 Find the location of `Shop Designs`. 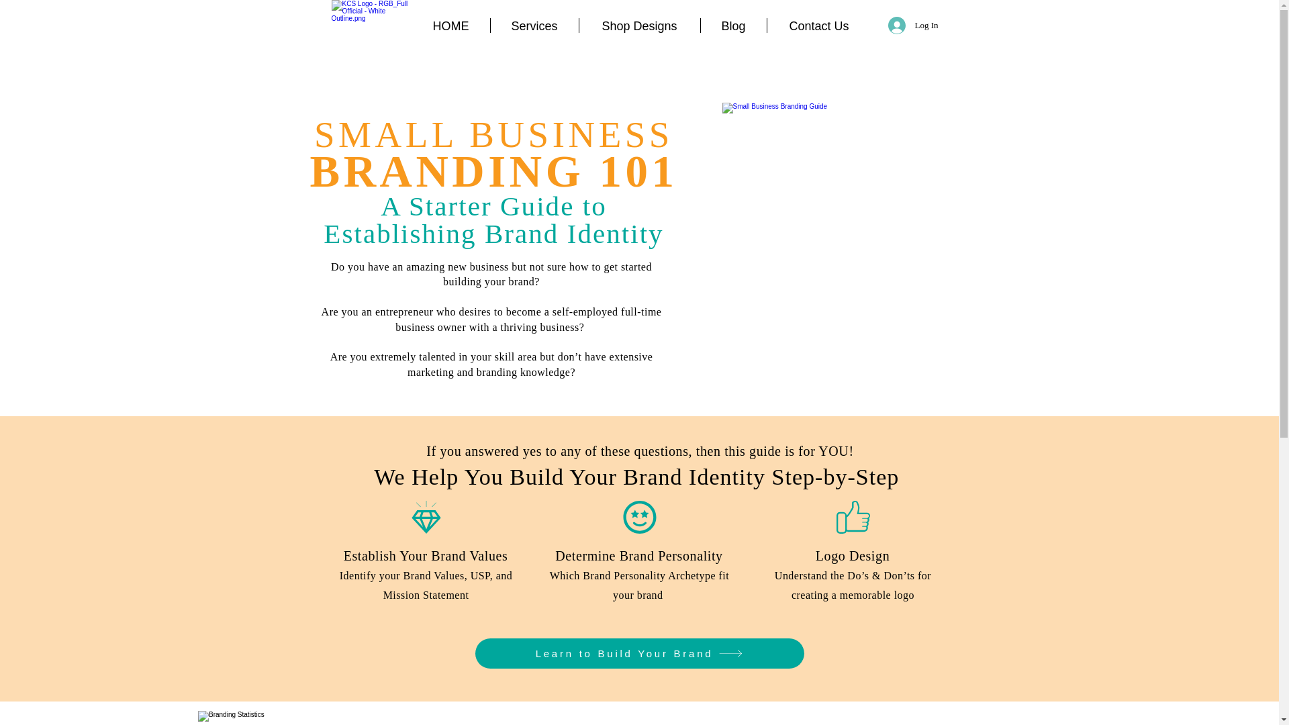

Shop Designs is located at coordinates (639, 26).